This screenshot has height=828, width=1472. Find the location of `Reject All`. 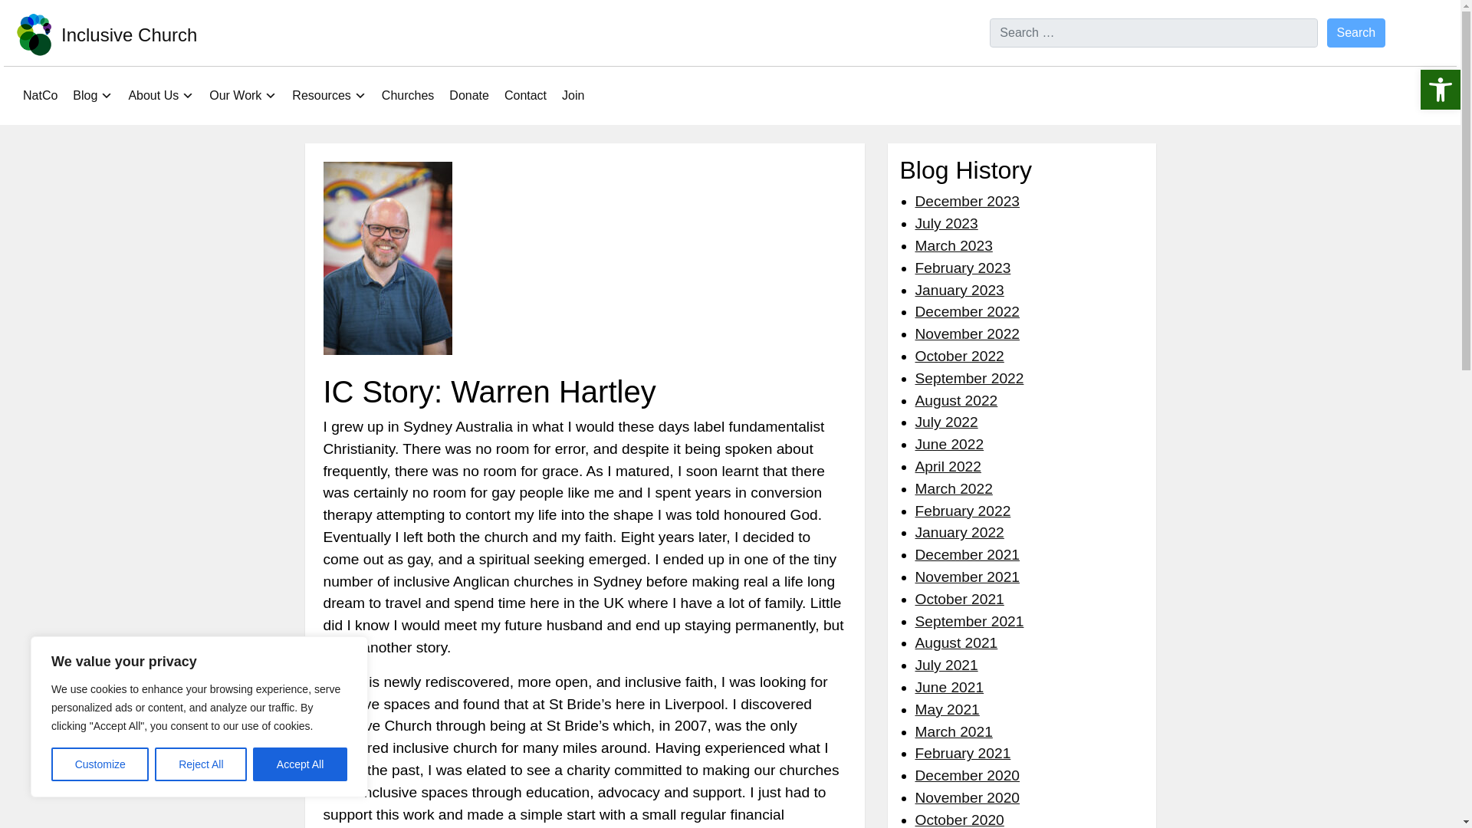

Reject All is located at coordinates (201, 764).